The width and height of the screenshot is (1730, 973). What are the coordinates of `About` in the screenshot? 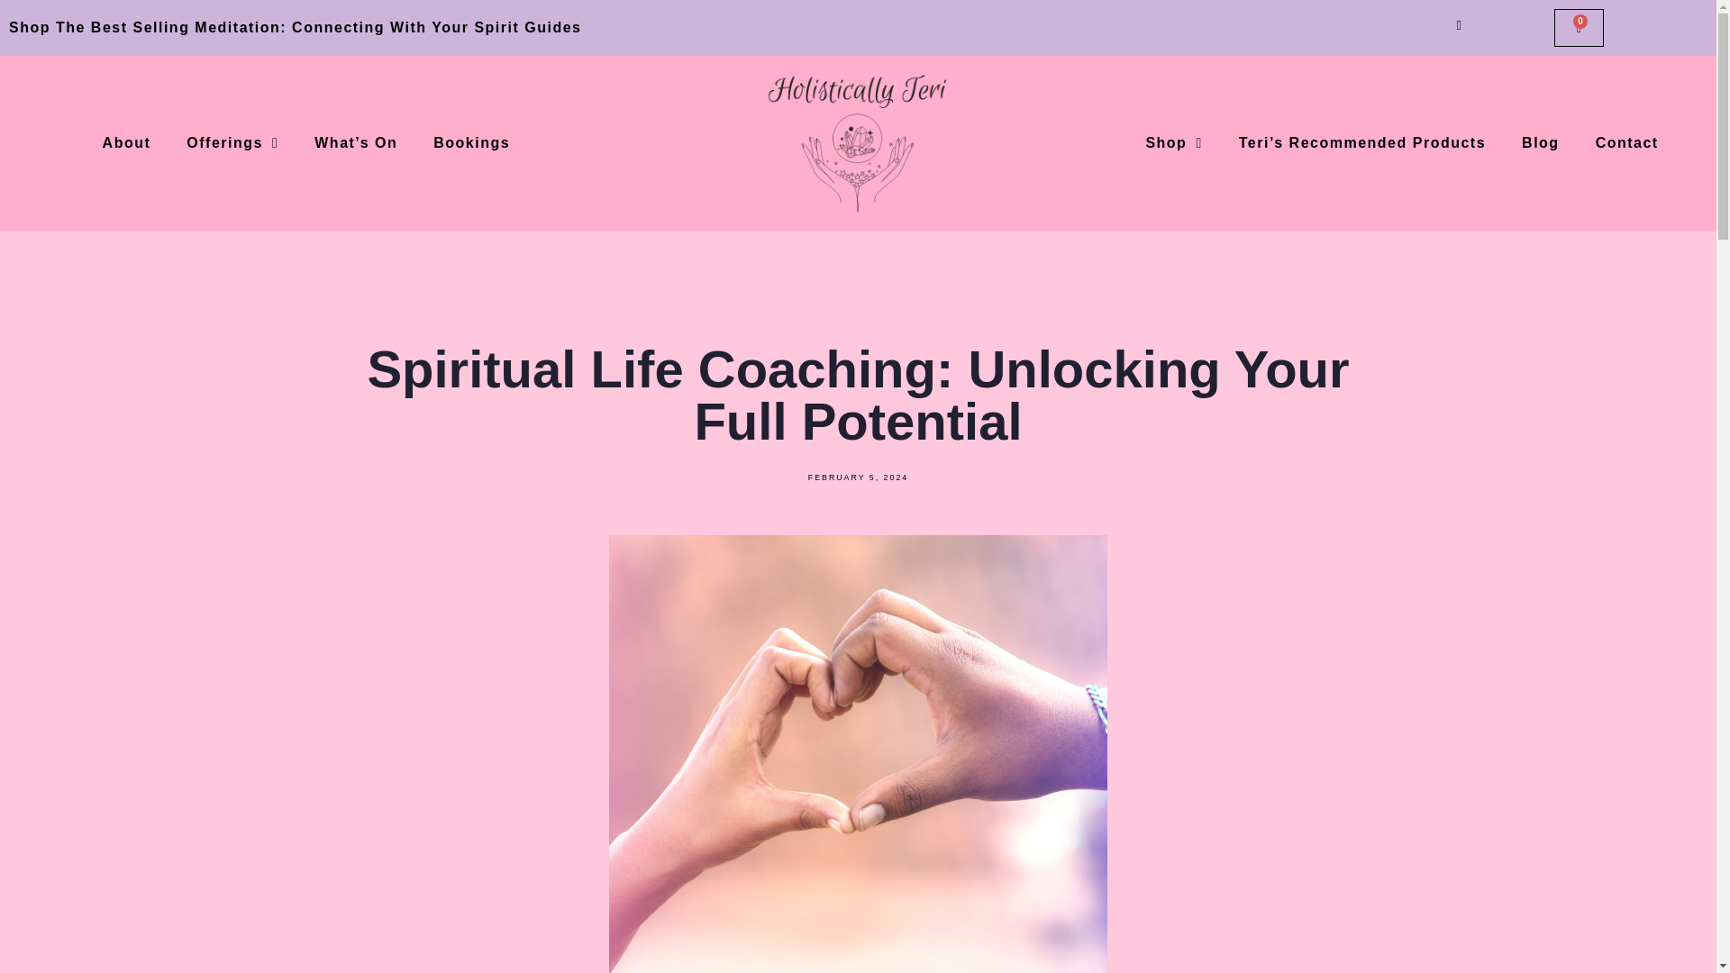 It's located at (127, 143).